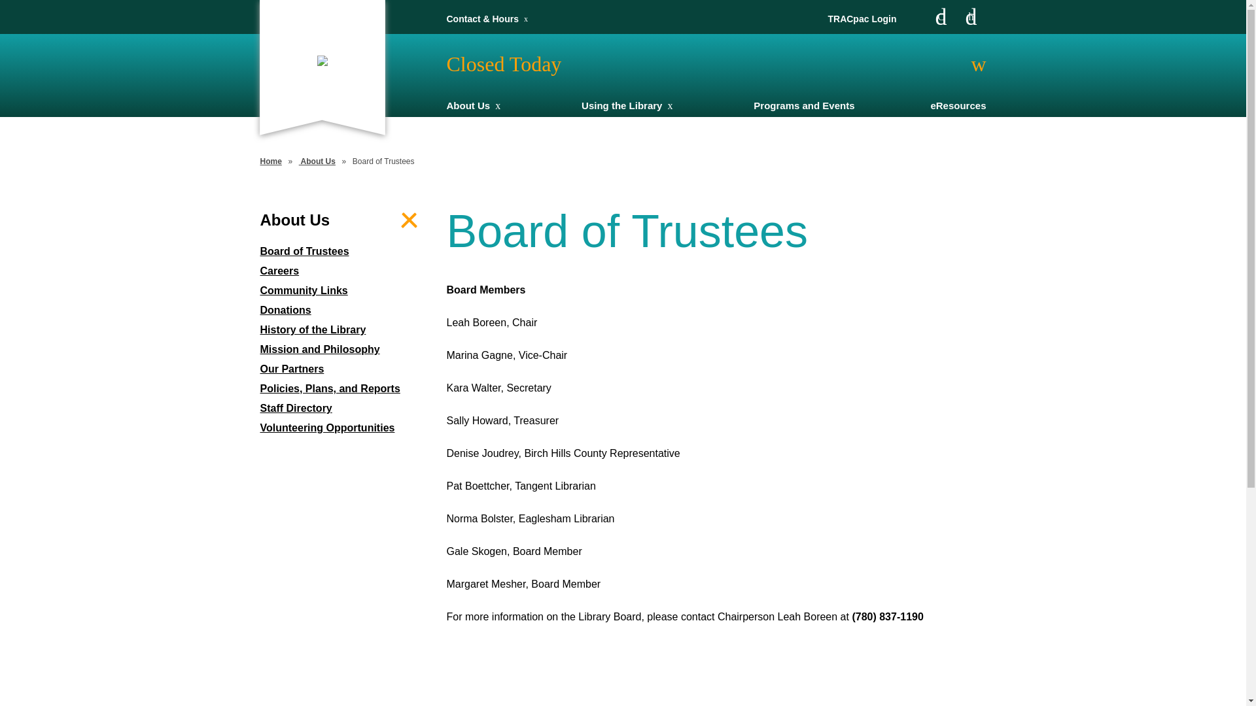  Describe the element at coordinates (344, 330) in the screenshot. I see `History of the Library` at that location.